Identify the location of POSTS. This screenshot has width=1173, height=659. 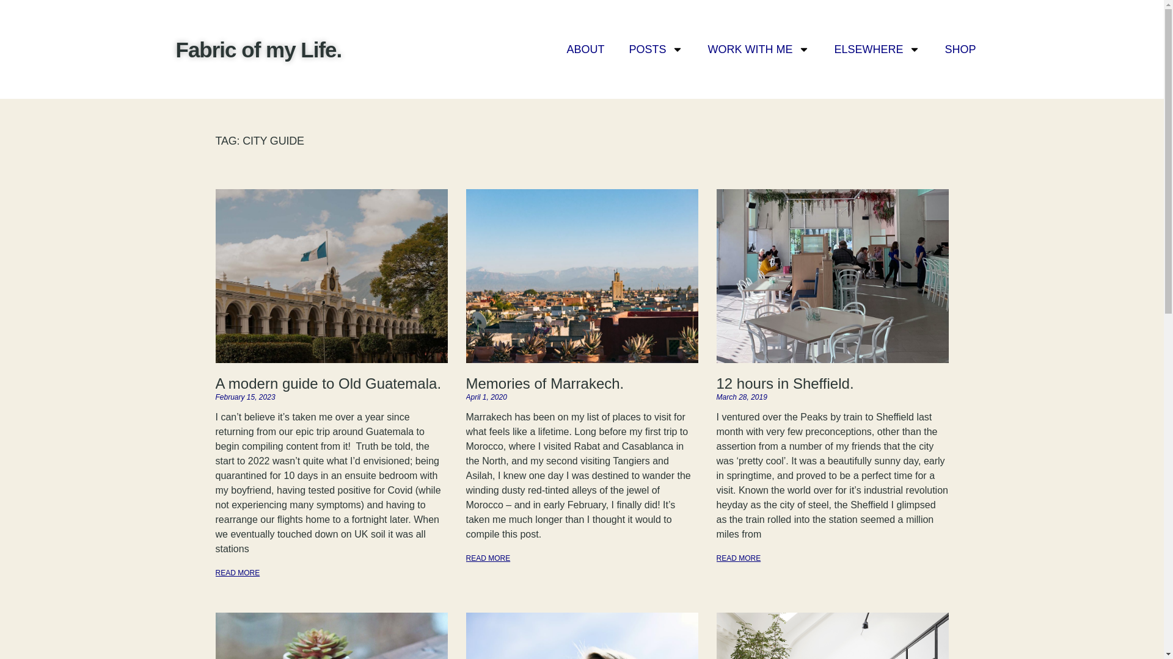
(656, 49).